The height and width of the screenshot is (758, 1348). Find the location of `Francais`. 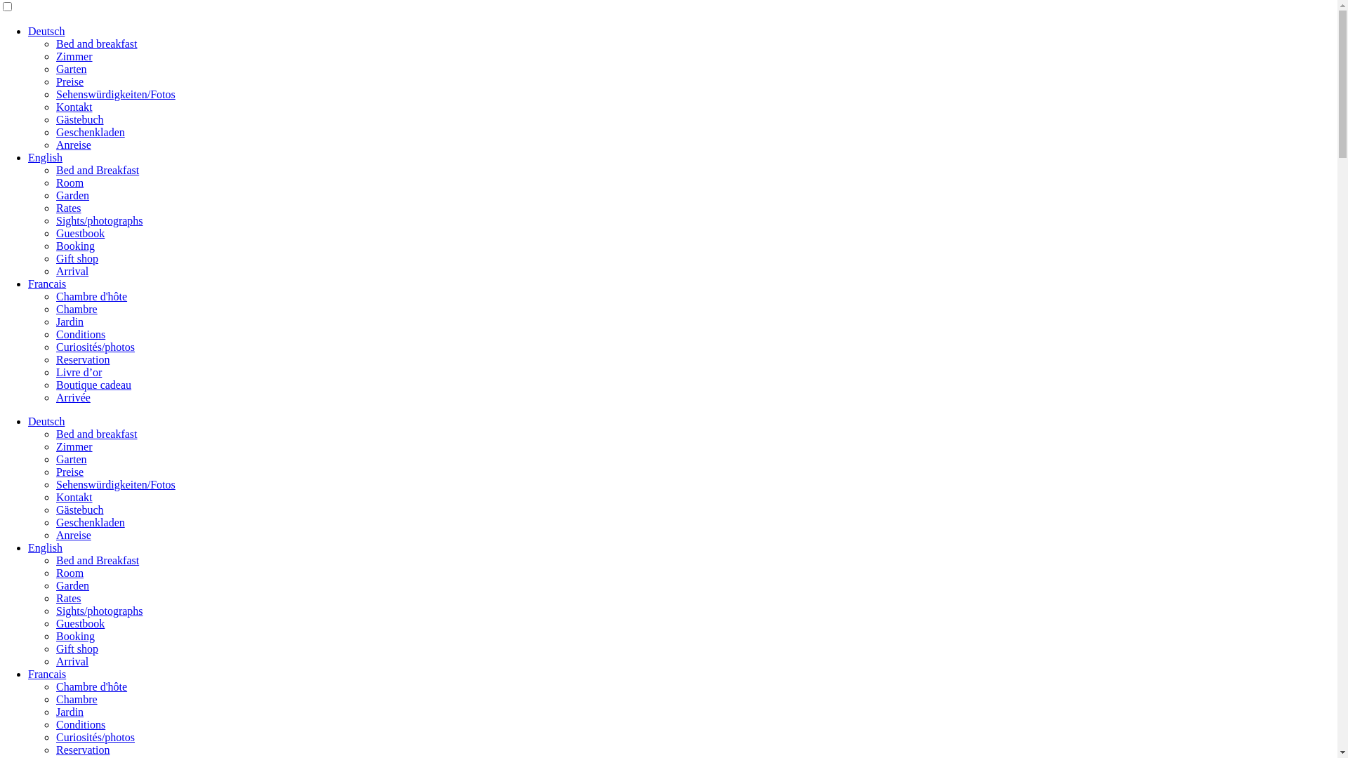

Francais is located at coordinates (47, 284).